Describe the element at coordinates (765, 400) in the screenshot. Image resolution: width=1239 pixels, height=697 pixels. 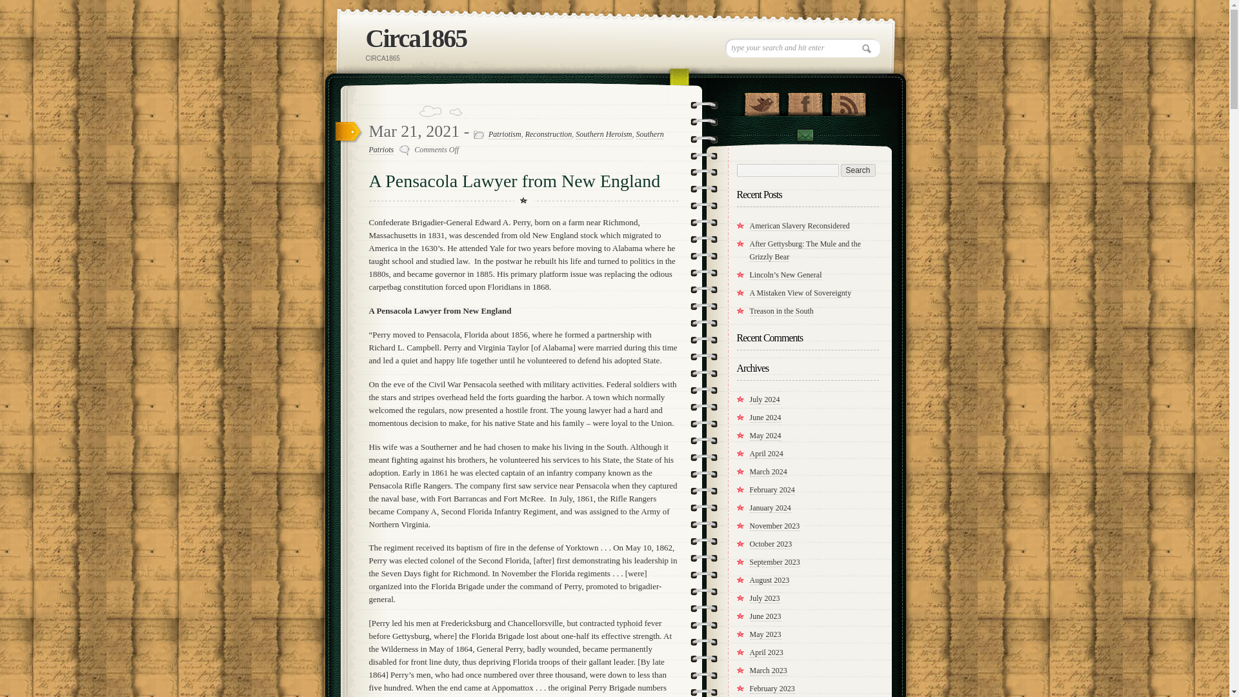
I see `July 2024` at that location.